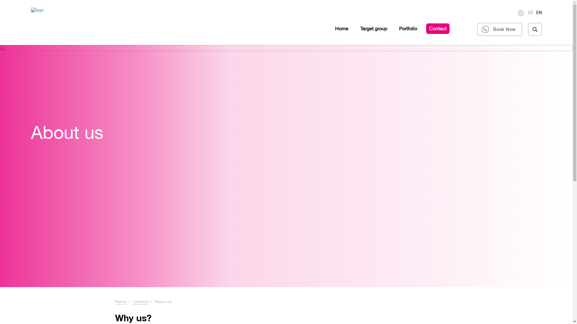 The width and height of the screenshot is (577, 324). Describe the element at coordinates (140, 302) in the screenshot. I see `Contact` at that location.